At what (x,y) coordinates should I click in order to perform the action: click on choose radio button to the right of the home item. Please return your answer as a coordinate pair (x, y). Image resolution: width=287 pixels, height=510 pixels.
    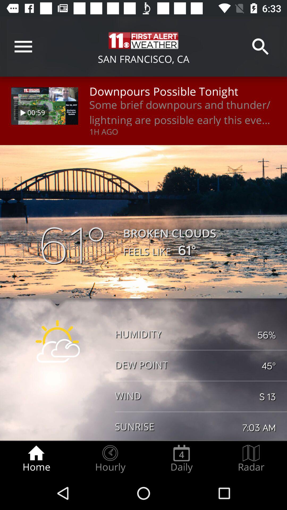
    Looking at the image, I should click on (110, 458).